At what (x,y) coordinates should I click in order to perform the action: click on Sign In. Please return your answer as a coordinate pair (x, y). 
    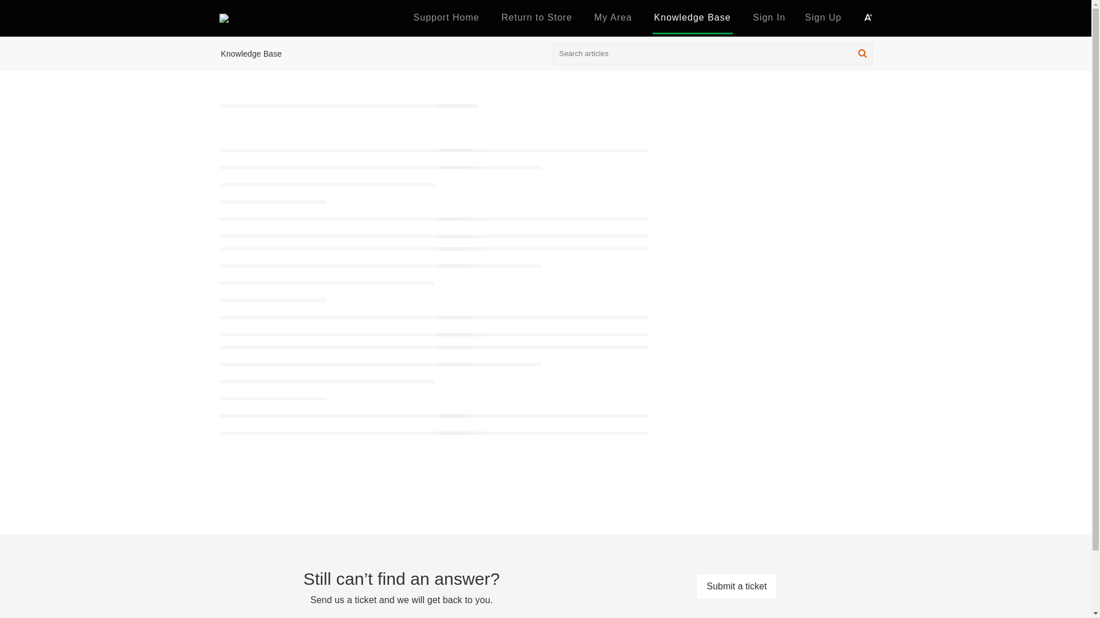
    Looking at the image, I should click on (769, 18).